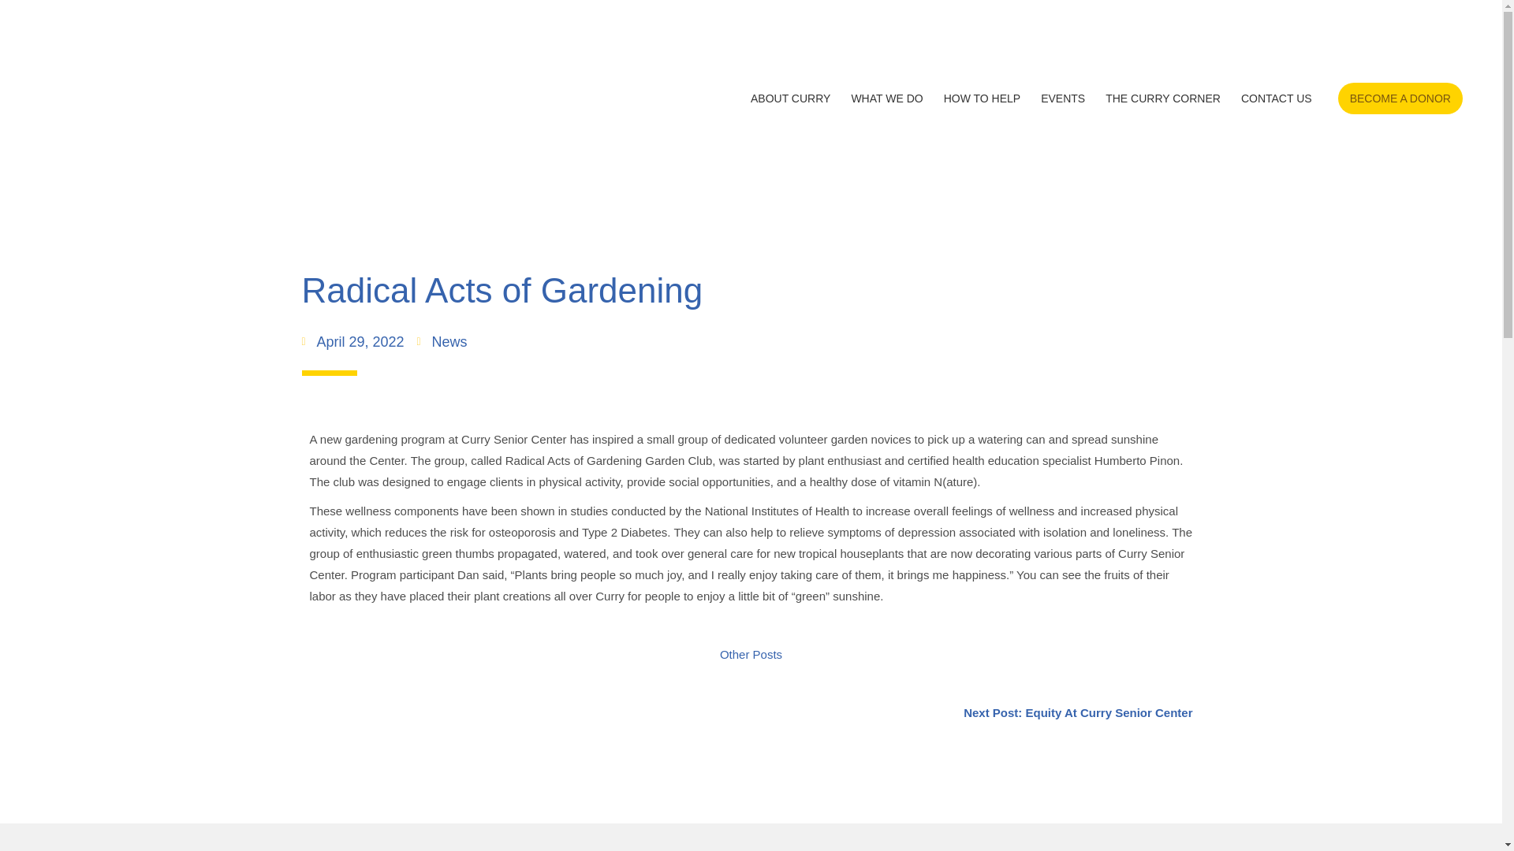 This screenshot has height=851, width=1514. I want to click on EVENTS, so click(1063, 98).